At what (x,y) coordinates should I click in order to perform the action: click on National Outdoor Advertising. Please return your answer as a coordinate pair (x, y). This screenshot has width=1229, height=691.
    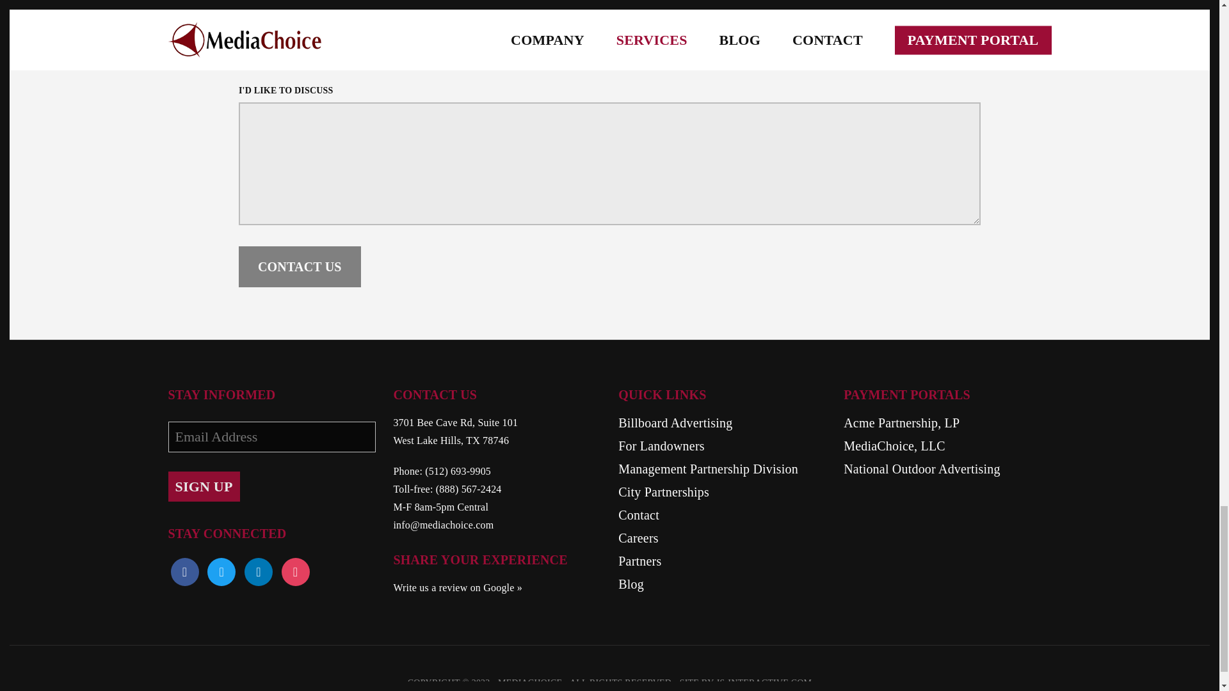
    Looking at the image, I should click on (947, 469).